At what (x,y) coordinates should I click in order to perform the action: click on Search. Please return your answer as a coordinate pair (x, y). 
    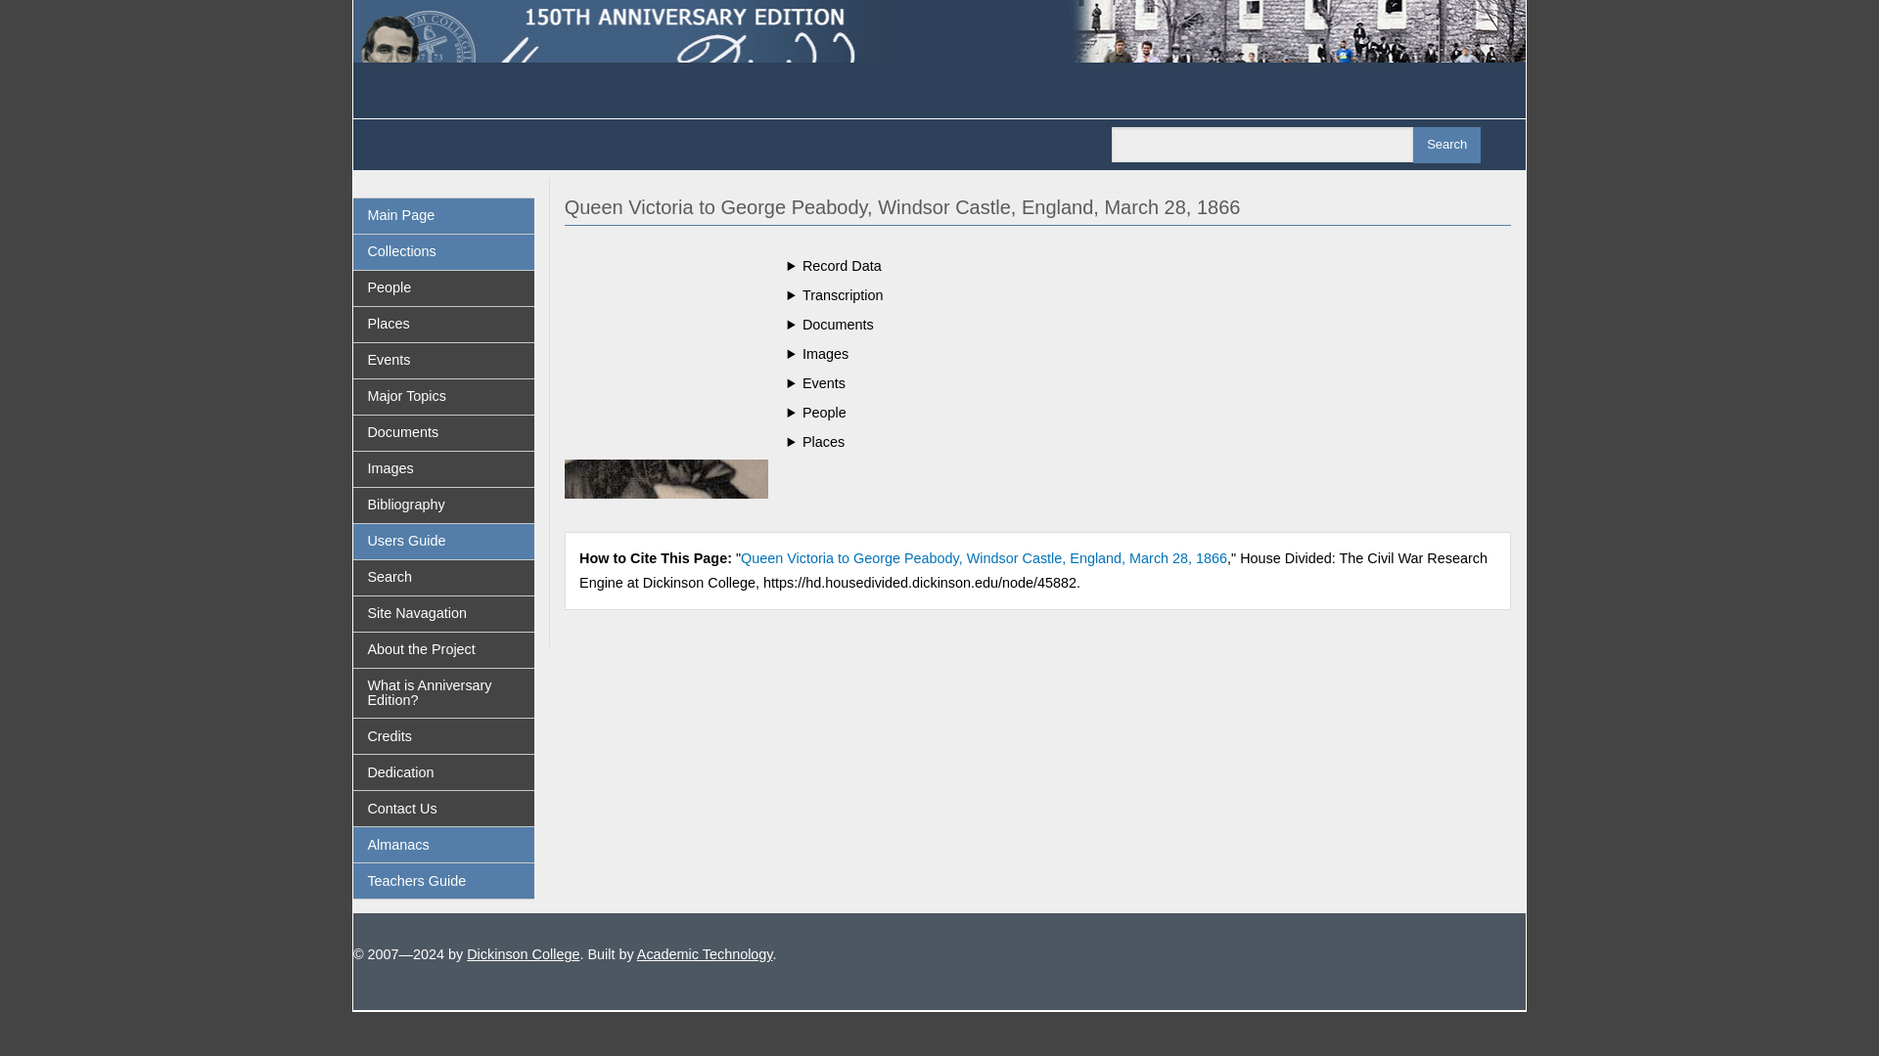
    Looking at the image, I should click on (1446, 145).